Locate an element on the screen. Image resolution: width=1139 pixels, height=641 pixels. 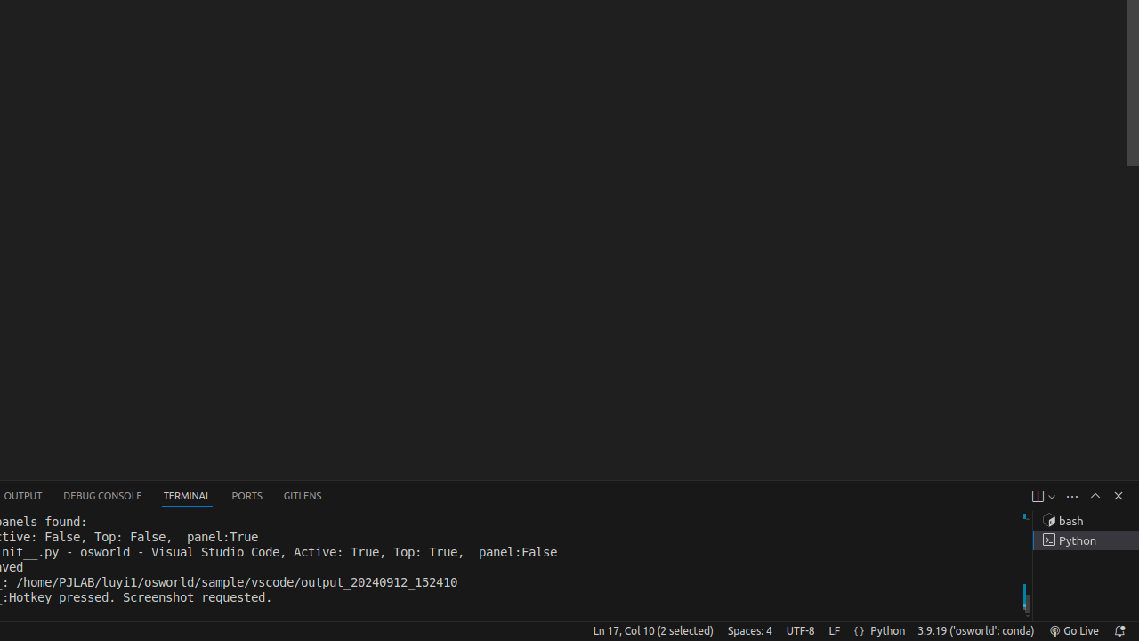
Maximize Panel Size is located at coordinates (1095, 496).